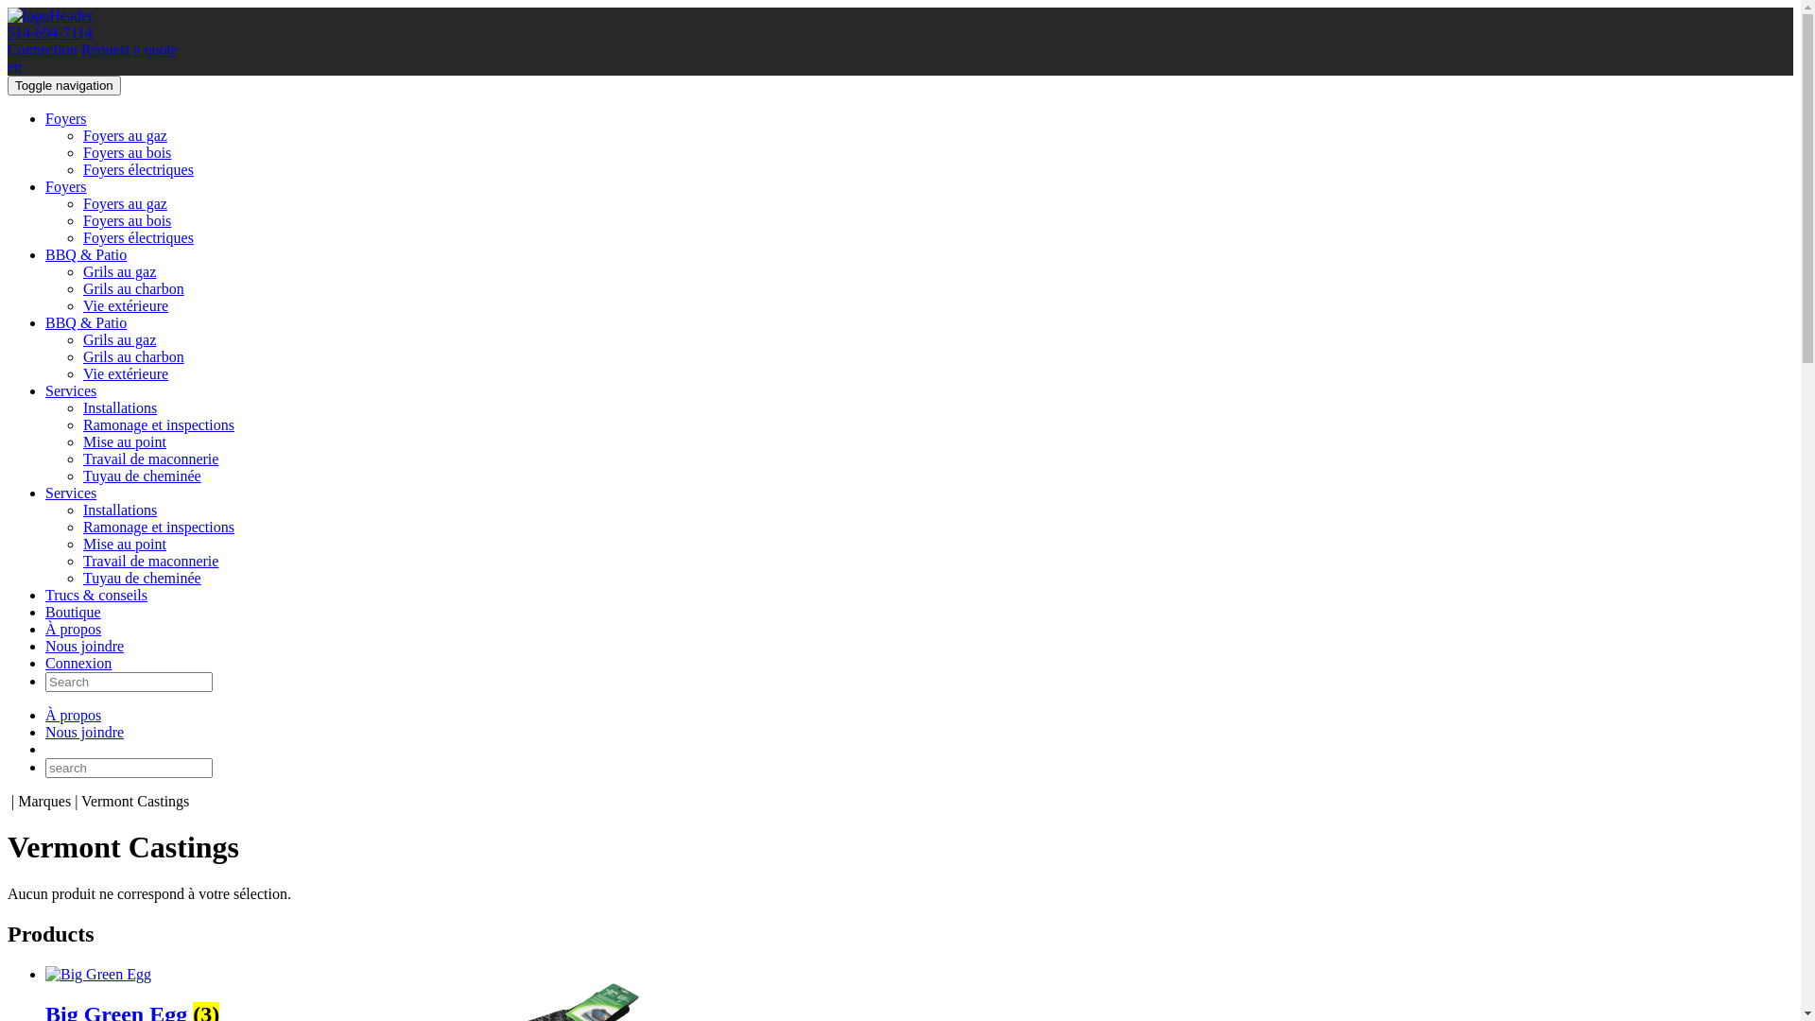  What do you see at coordinates (125, 545) in the screenshot?
I see `Mise au point` at bounding box center [125, 545].